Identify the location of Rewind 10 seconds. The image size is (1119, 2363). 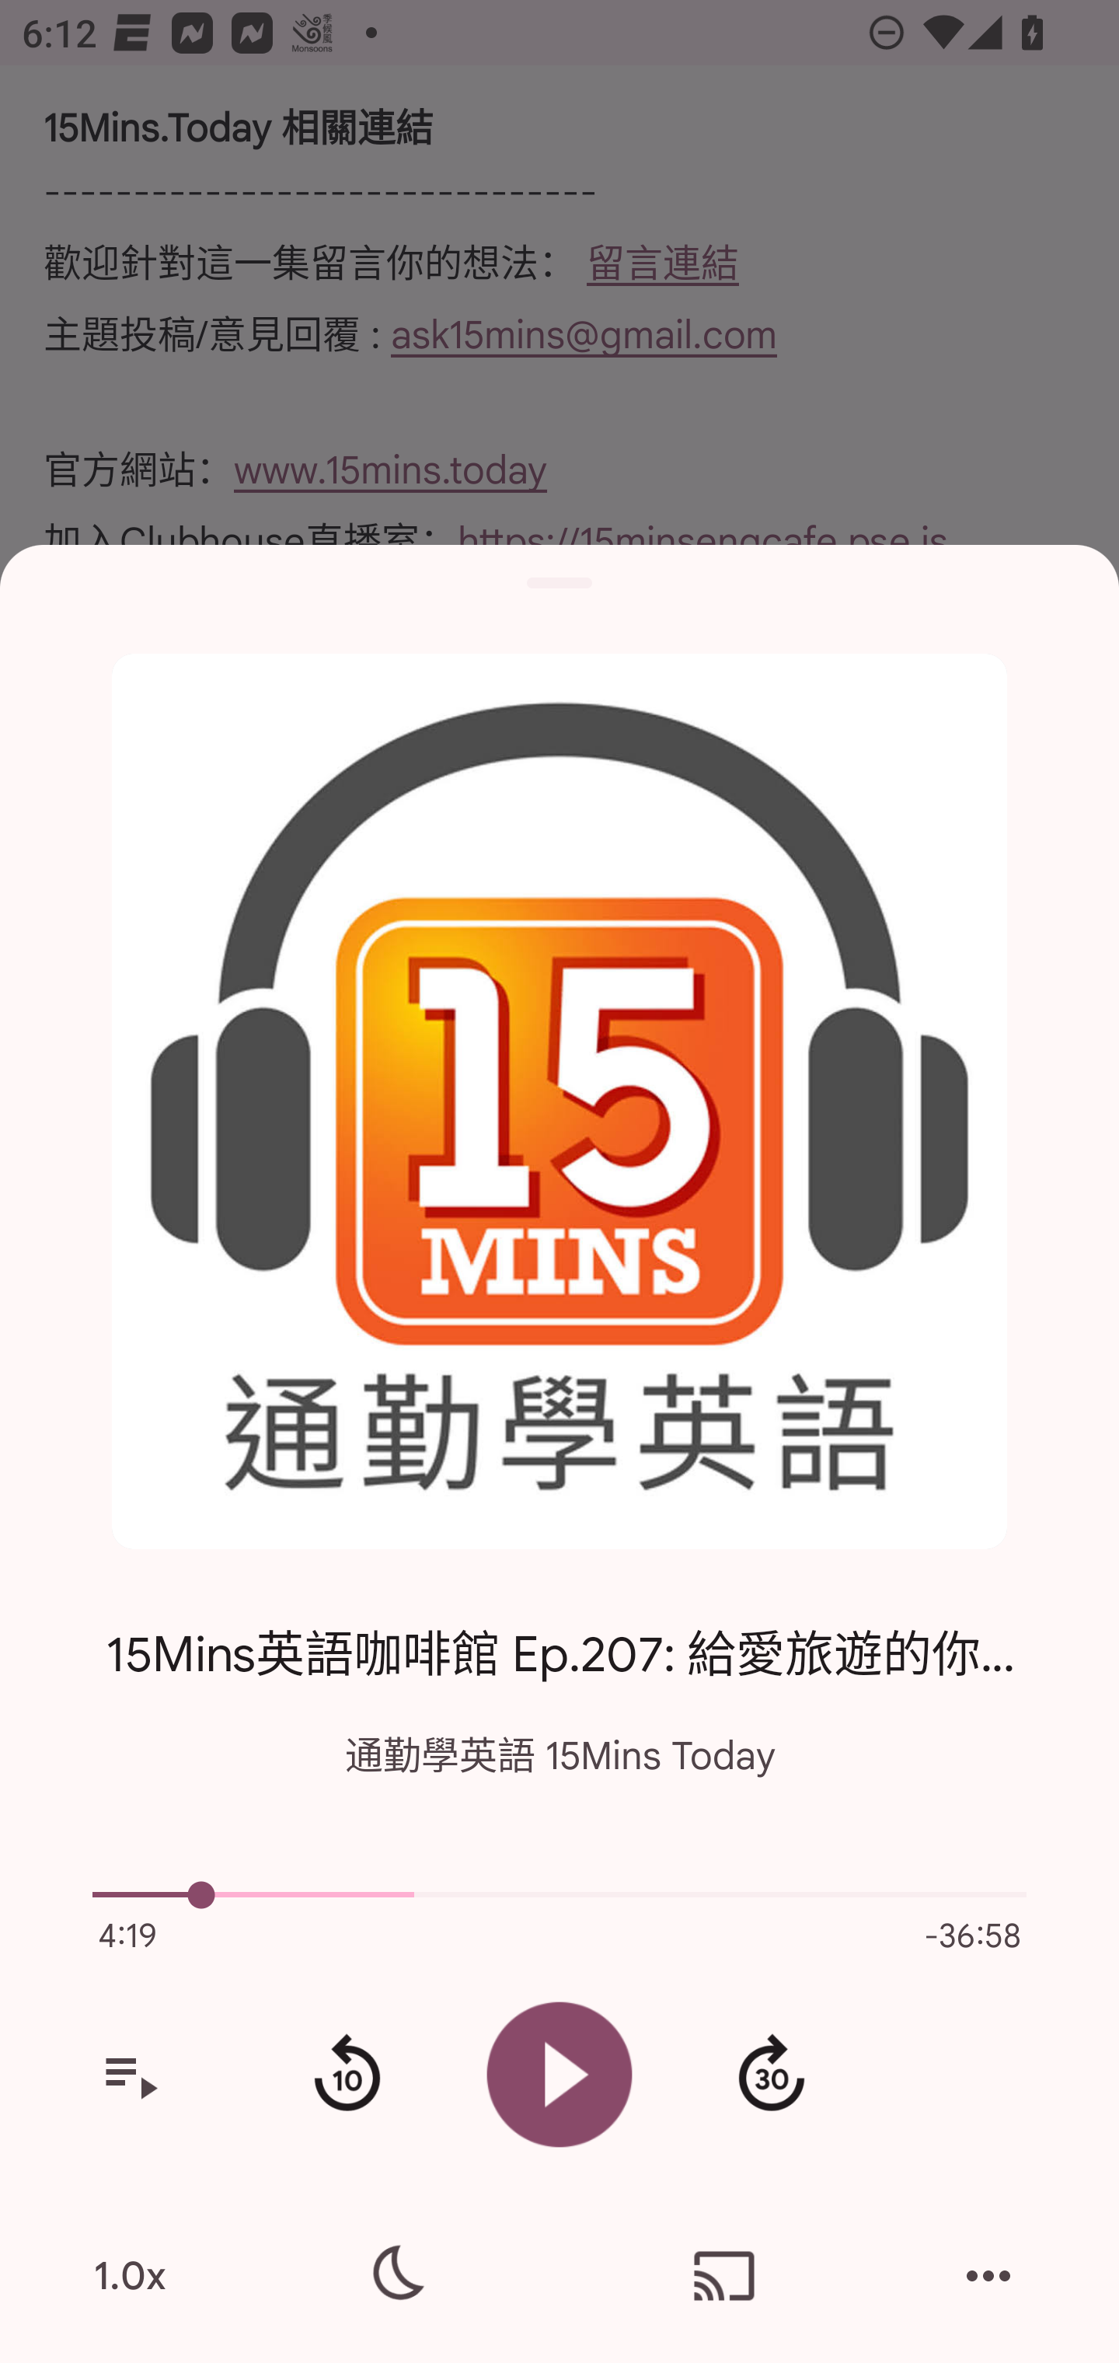
(347, 2075).